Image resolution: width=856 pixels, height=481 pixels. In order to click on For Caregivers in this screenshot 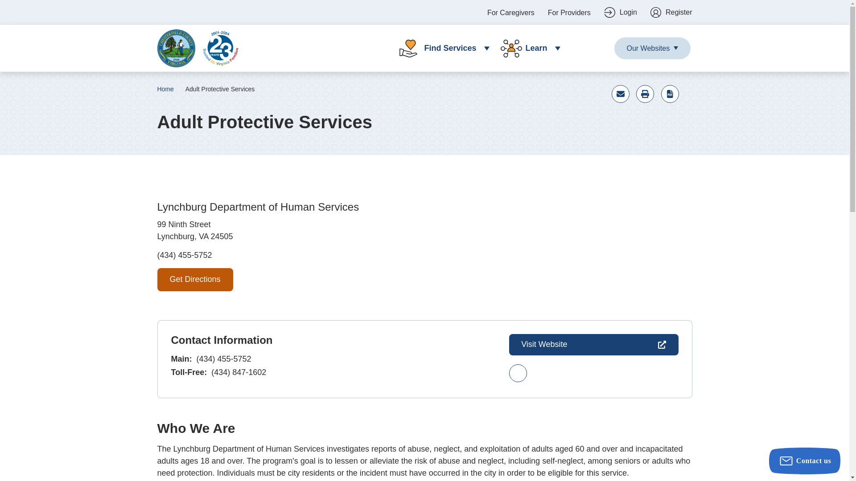, I will do `click(510, 12)`.